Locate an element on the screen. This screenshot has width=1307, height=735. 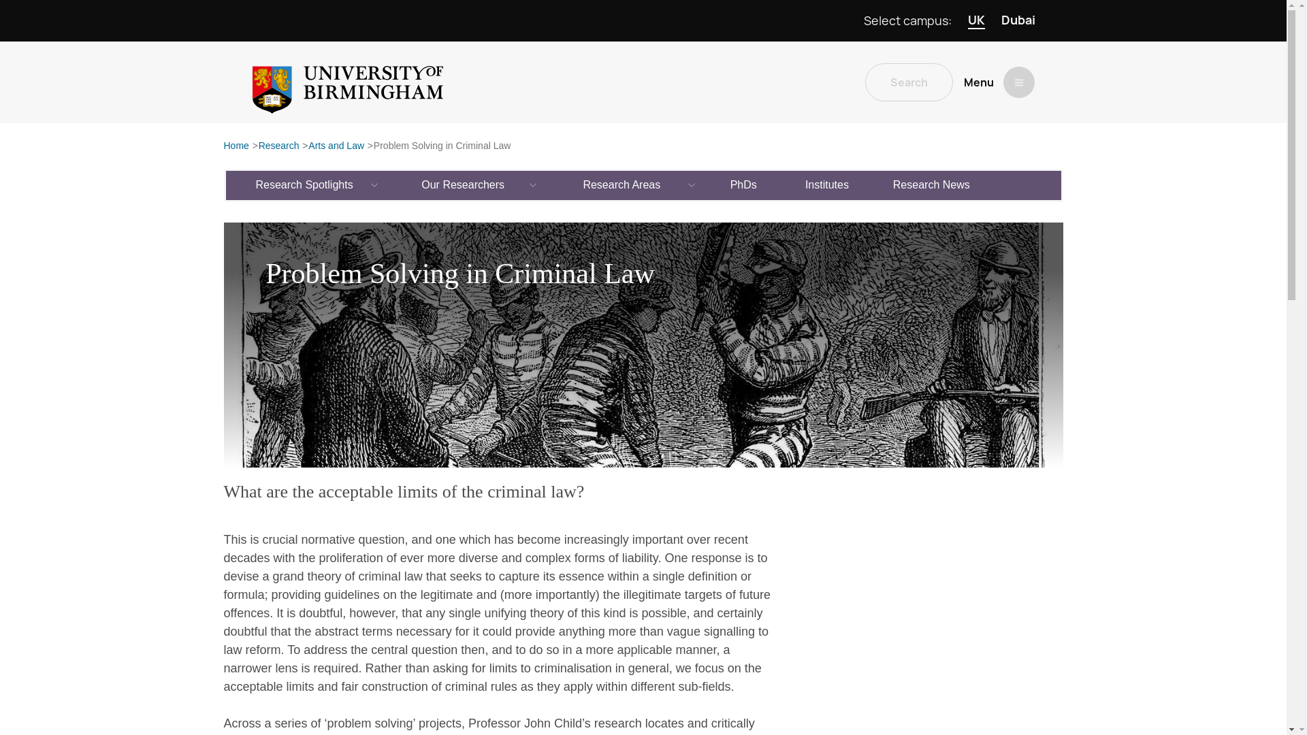
Problem Solving in Criminal Law is located at coordinates (442, 146).